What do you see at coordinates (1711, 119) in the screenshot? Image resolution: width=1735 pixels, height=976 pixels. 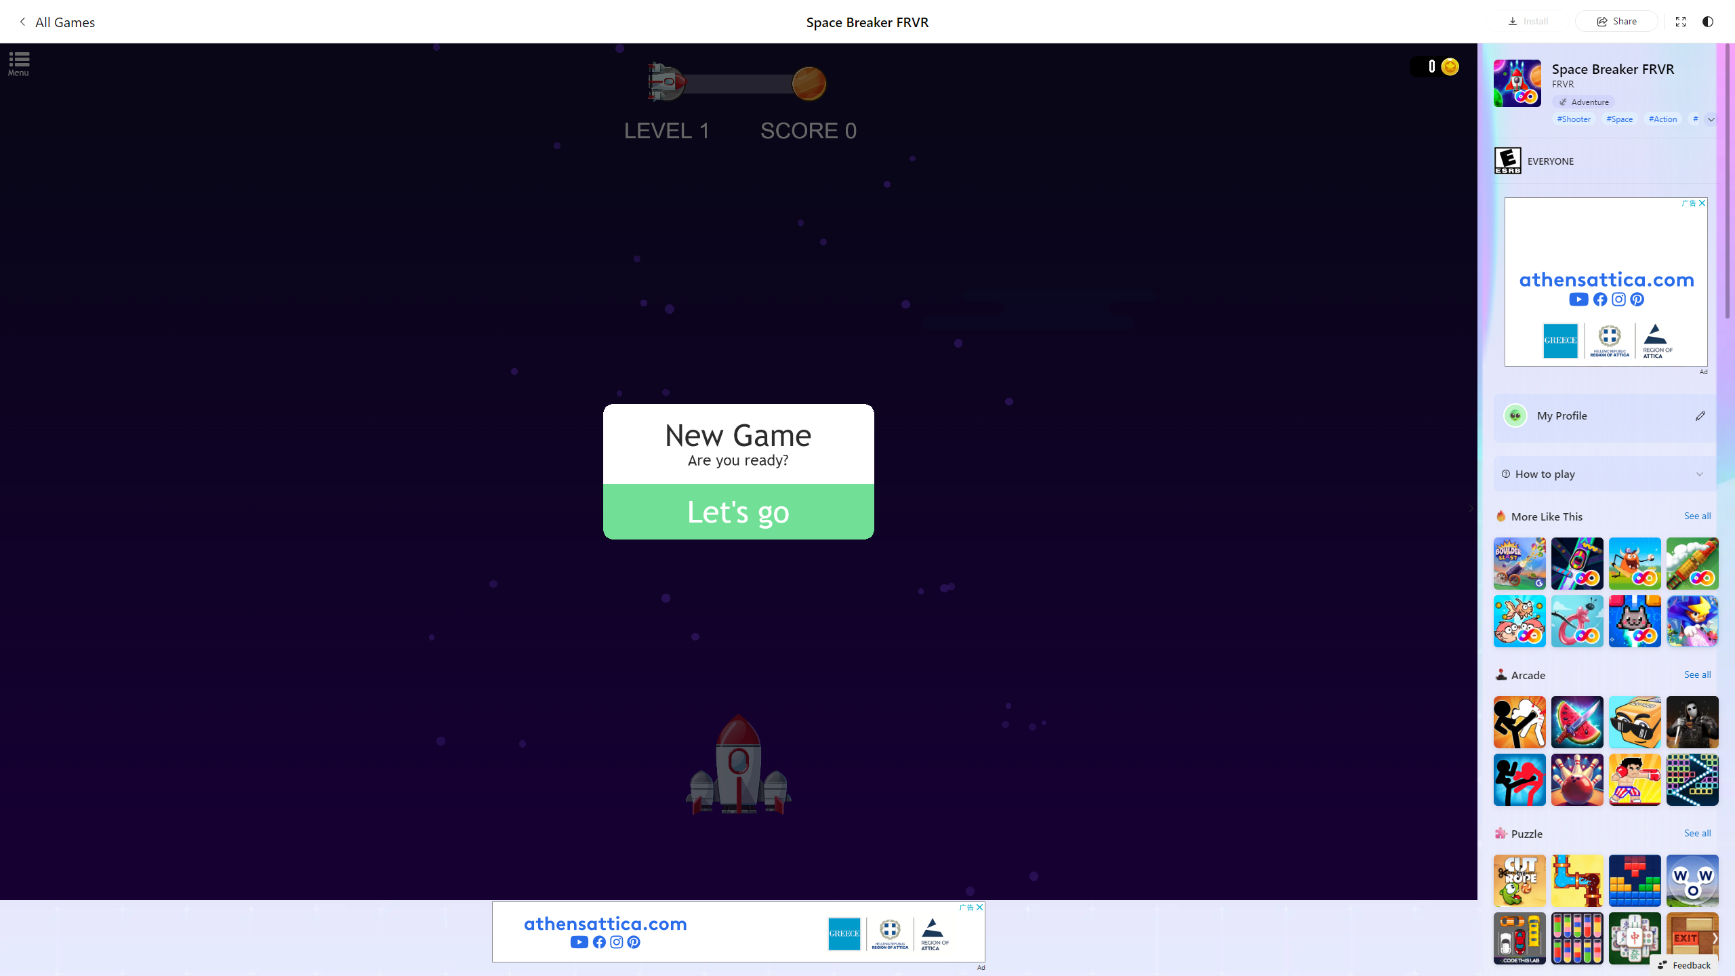 I see `Class: expand-arrow neutral` at bounding box center [1711, 119].